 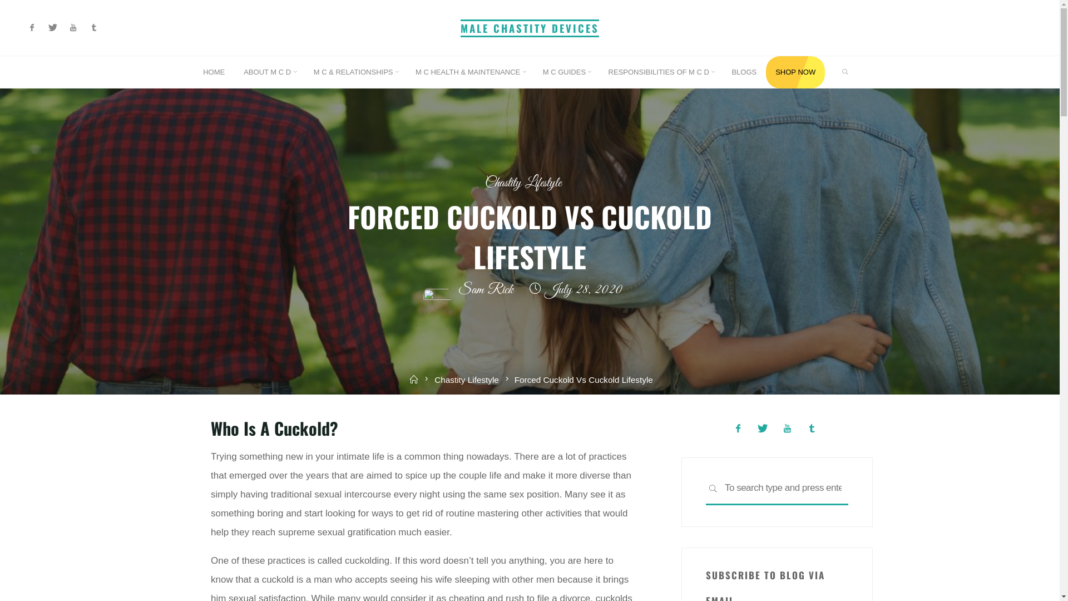 I want to click on SEARCH, so click(x=713, y=489).